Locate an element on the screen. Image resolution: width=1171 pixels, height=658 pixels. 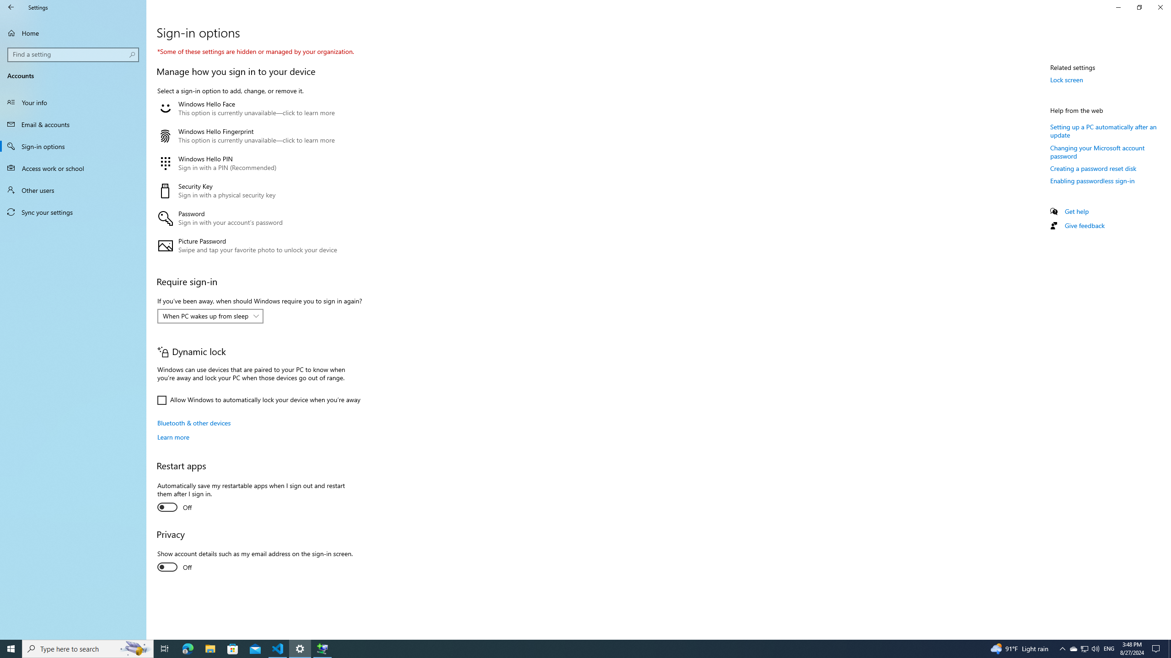
Search box, Find a setting is located at coordinates (74, 54).